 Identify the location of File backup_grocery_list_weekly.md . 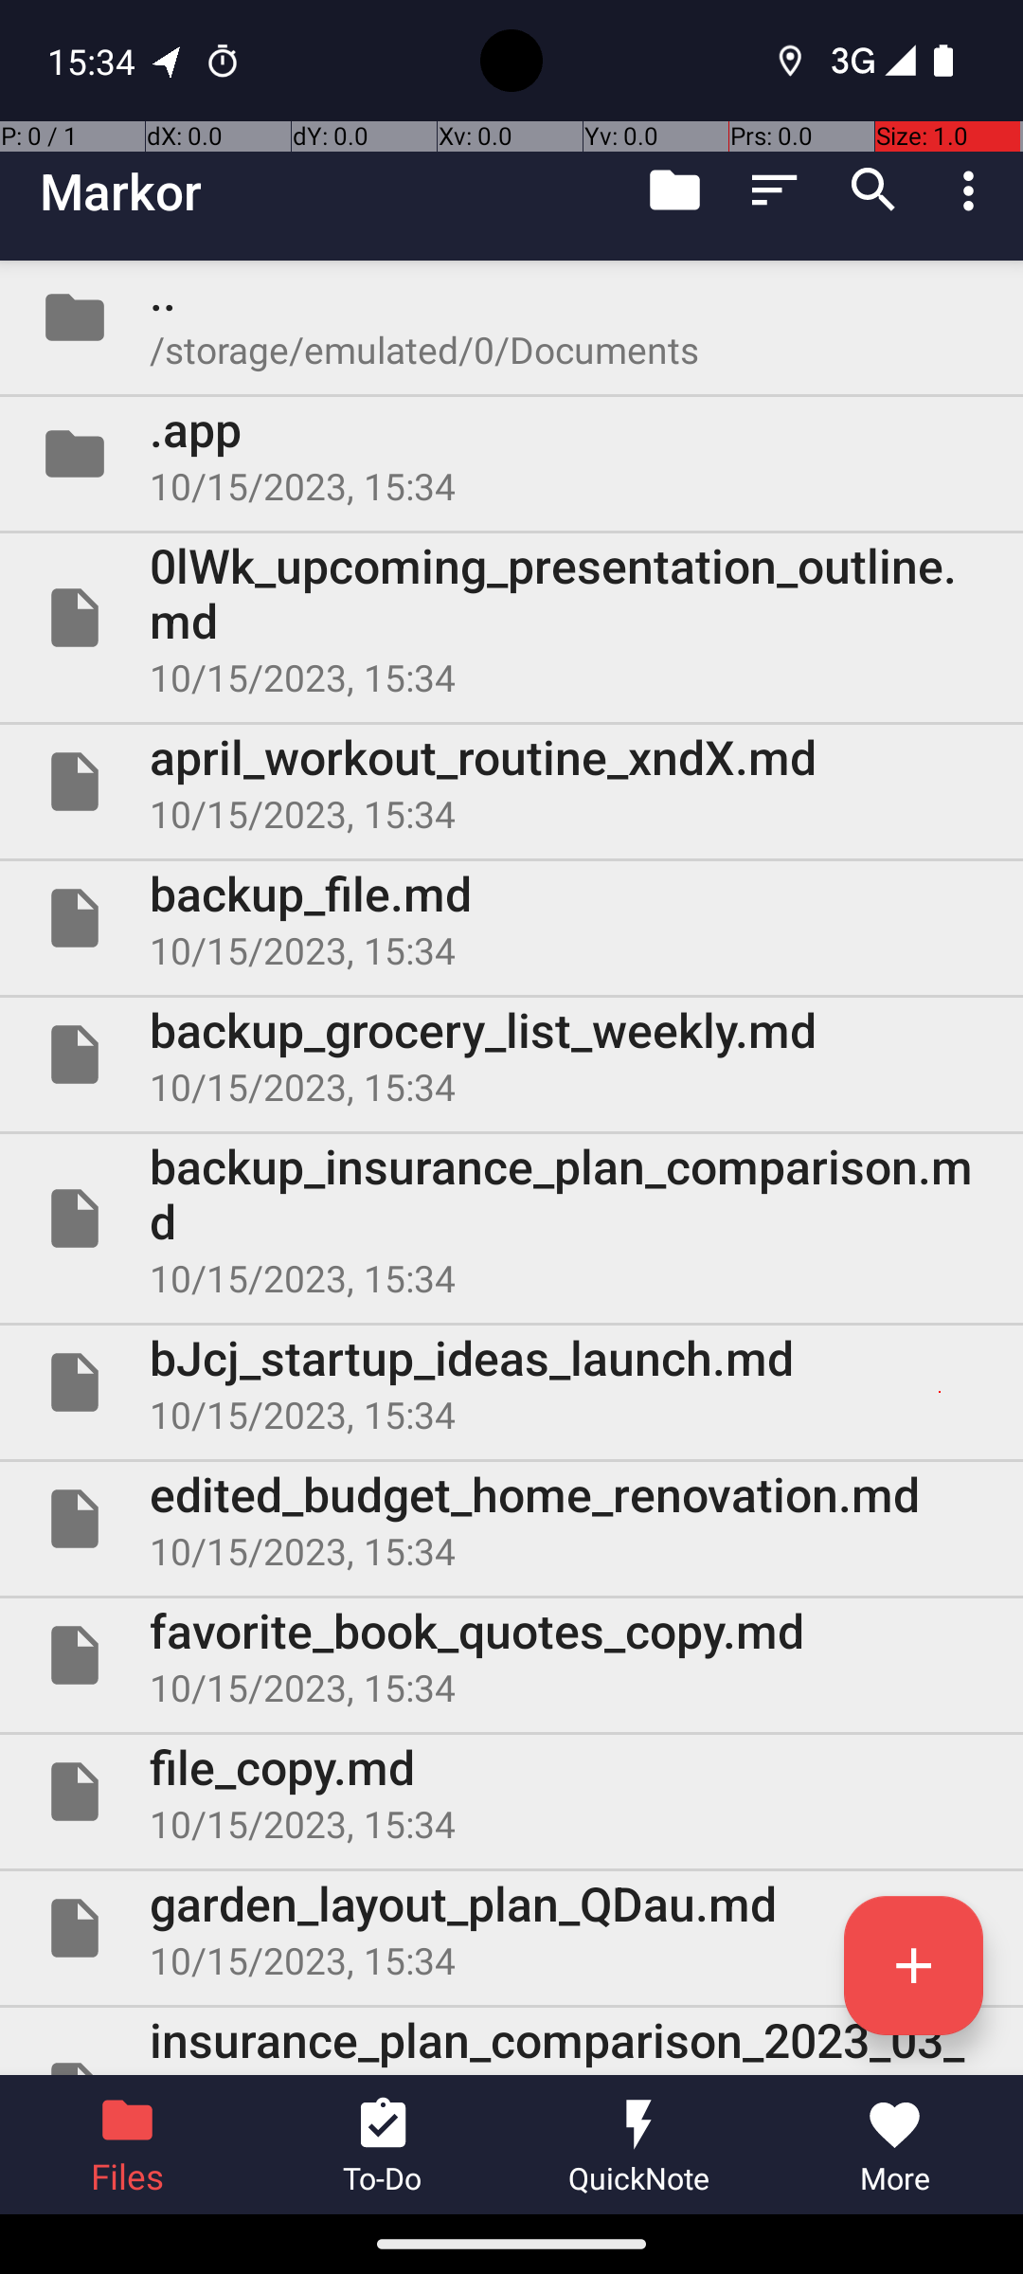
(511, 1055).